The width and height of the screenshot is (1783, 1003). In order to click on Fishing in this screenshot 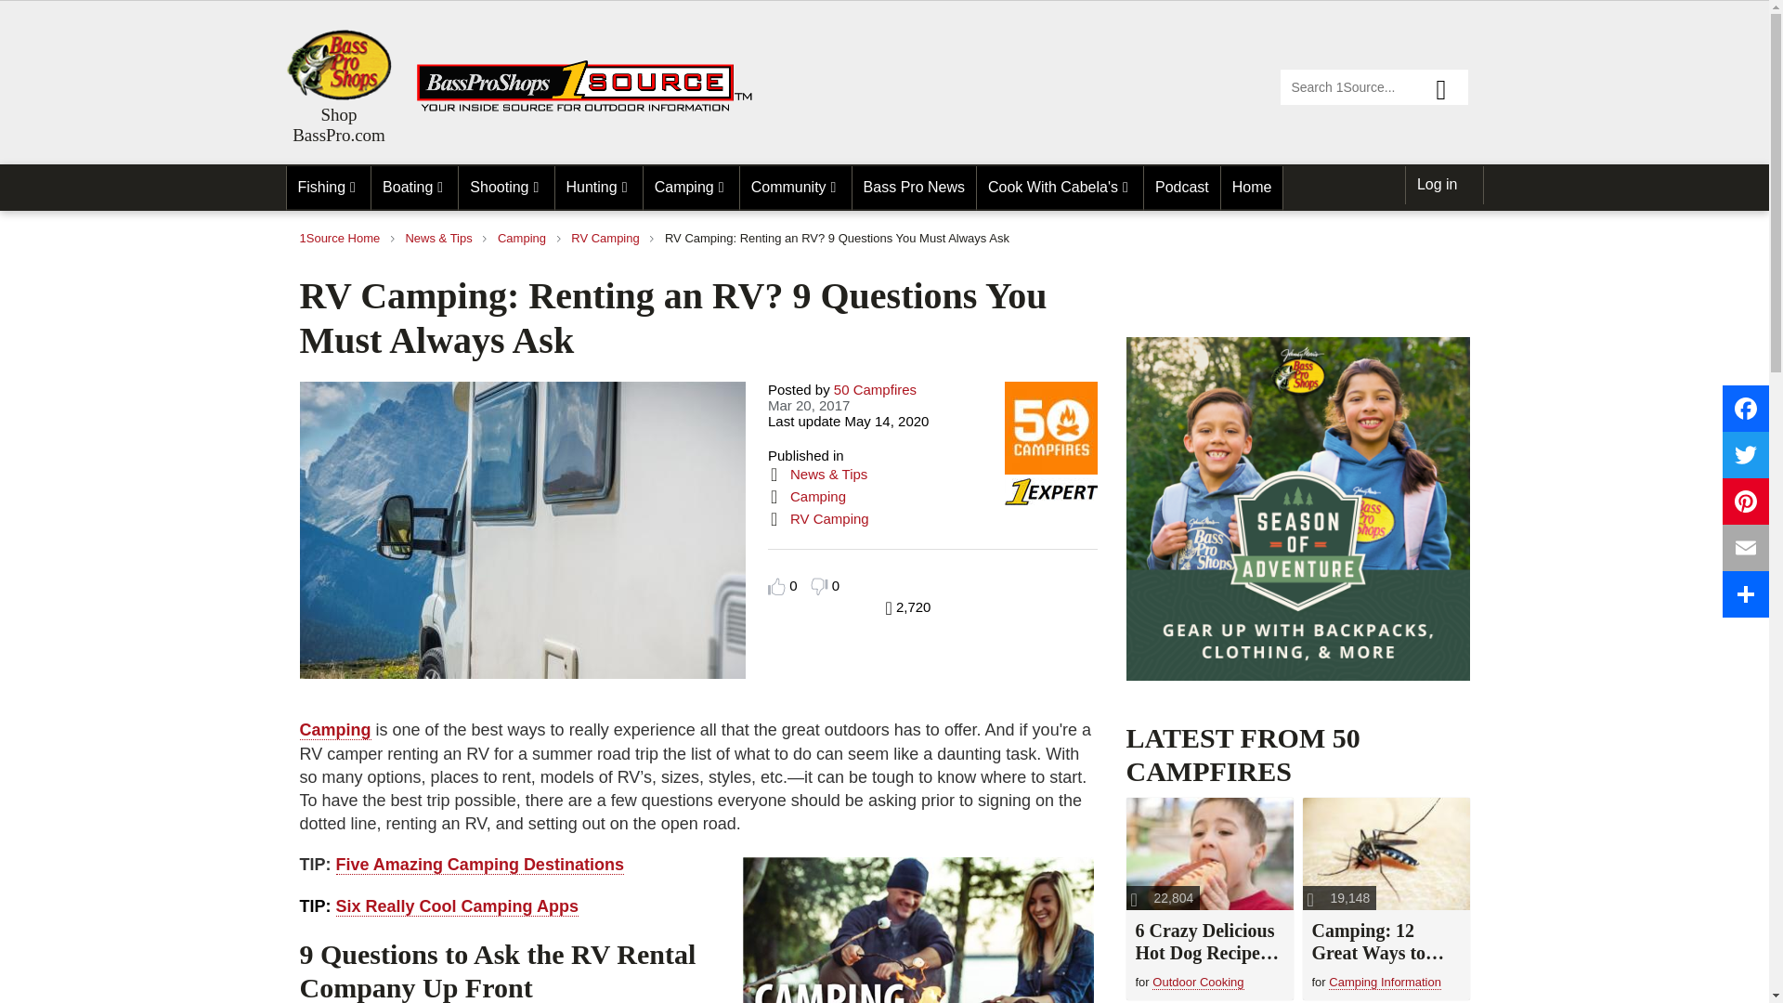, I will do `click(329, 188)`.